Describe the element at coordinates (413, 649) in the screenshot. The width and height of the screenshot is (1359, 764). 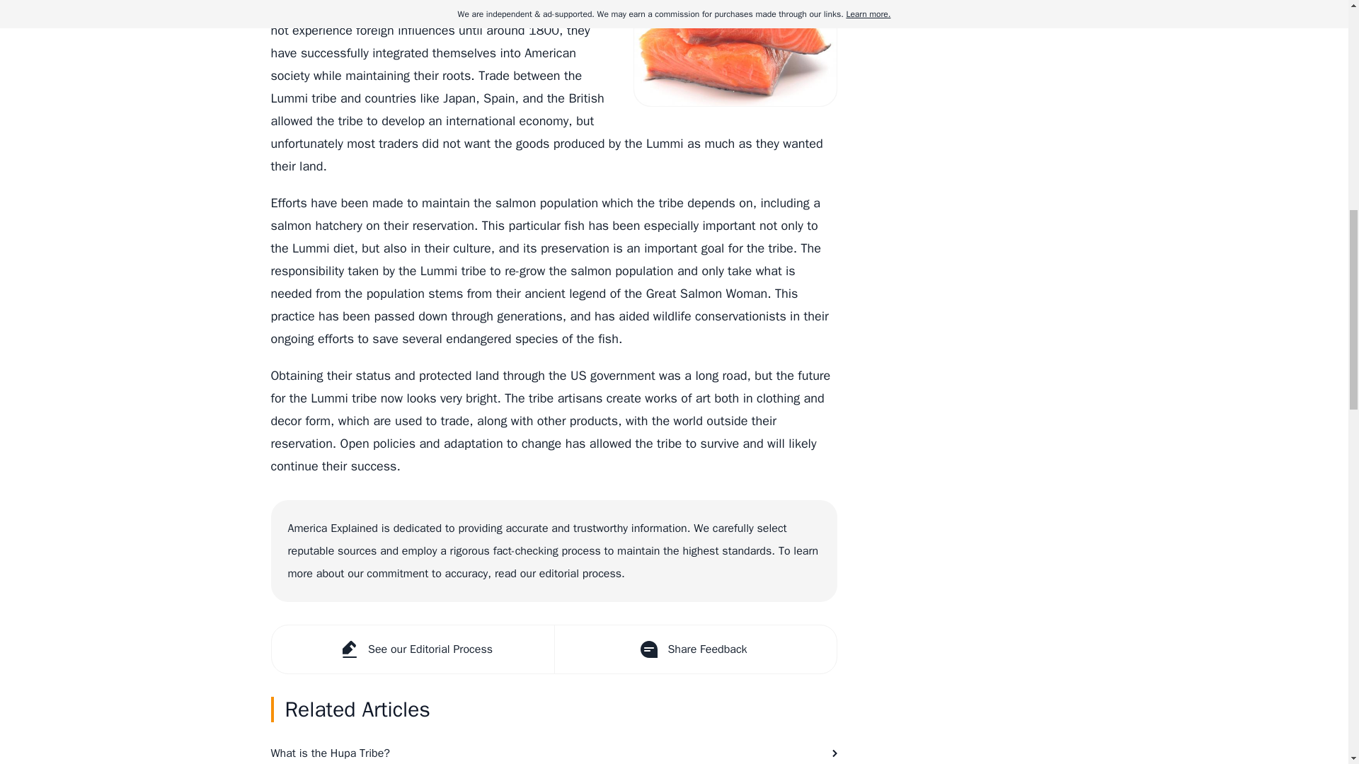
I see `See our Editorial Process` at that location.